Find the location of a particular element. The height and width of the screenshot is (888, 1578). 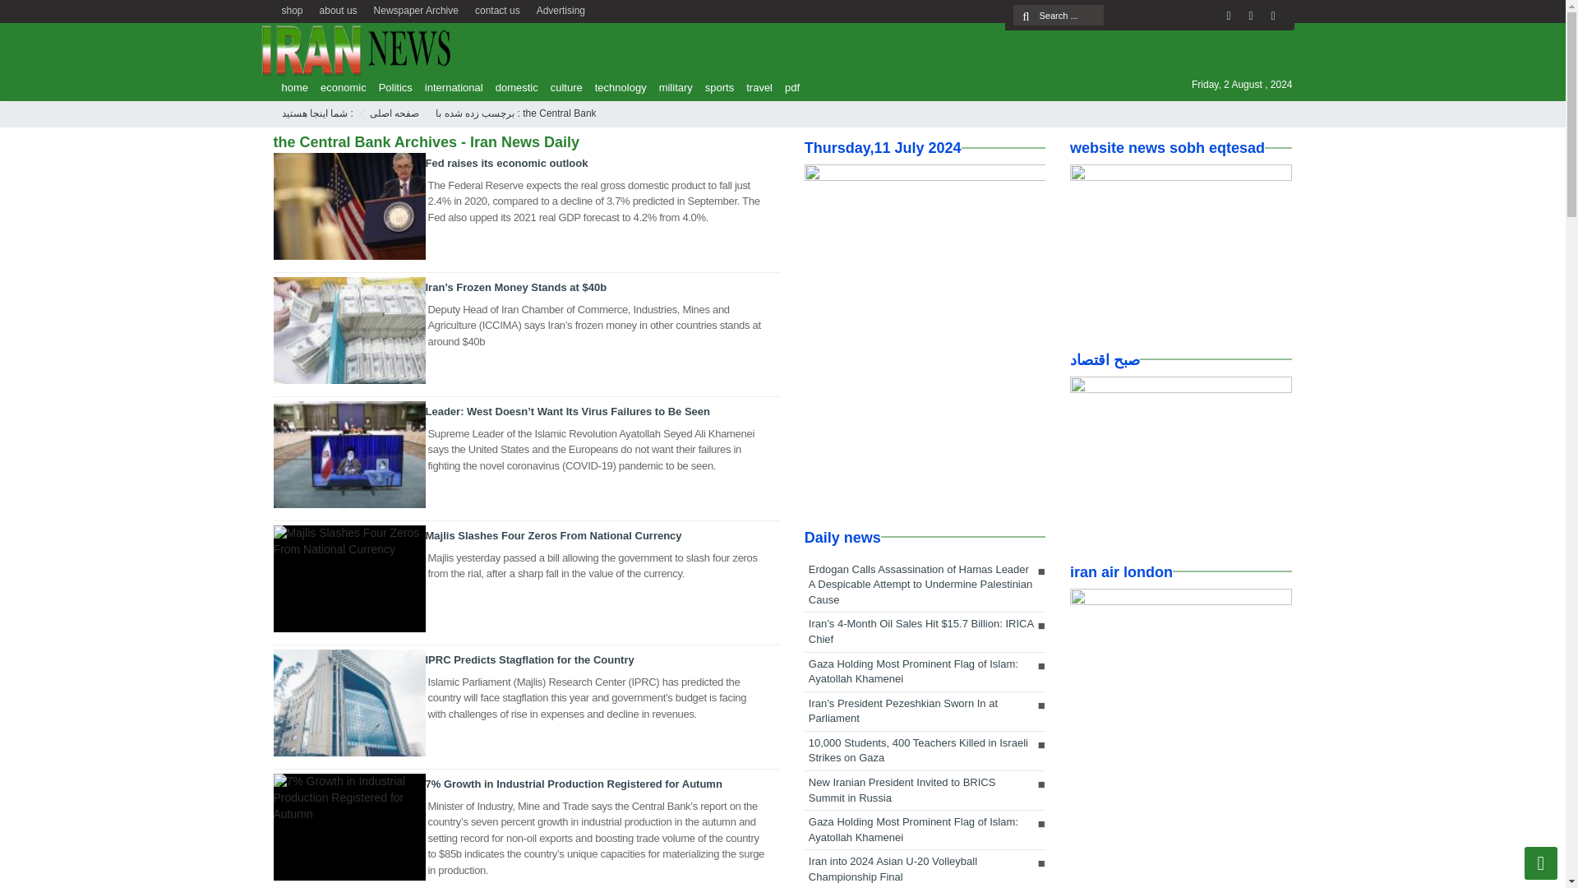

contact us is located at coordinates (498, 8).